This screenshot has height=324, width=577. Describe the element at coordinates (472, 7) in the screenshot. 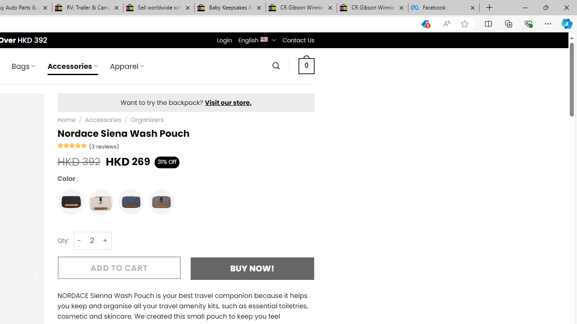

I see `Close tab` at that location.